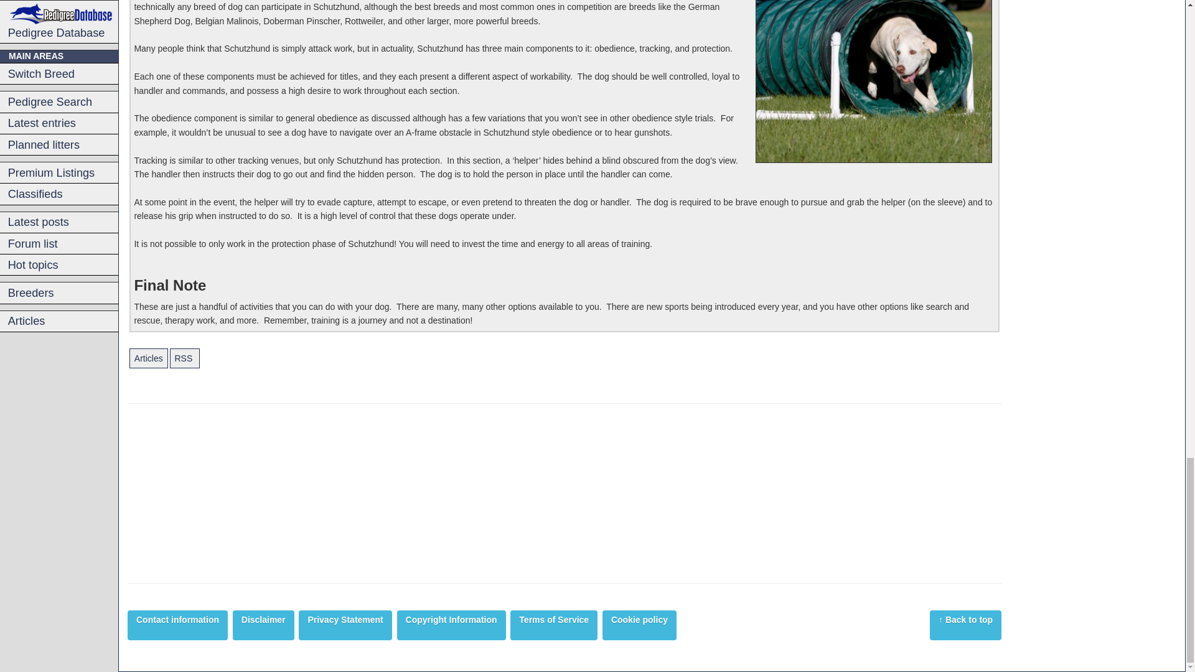 This screenshot has height=672, width=1195. What do you see at coordinates (554, 625) in the screenshot?
I see `Terms of Service` at bounding box center [554, 625].